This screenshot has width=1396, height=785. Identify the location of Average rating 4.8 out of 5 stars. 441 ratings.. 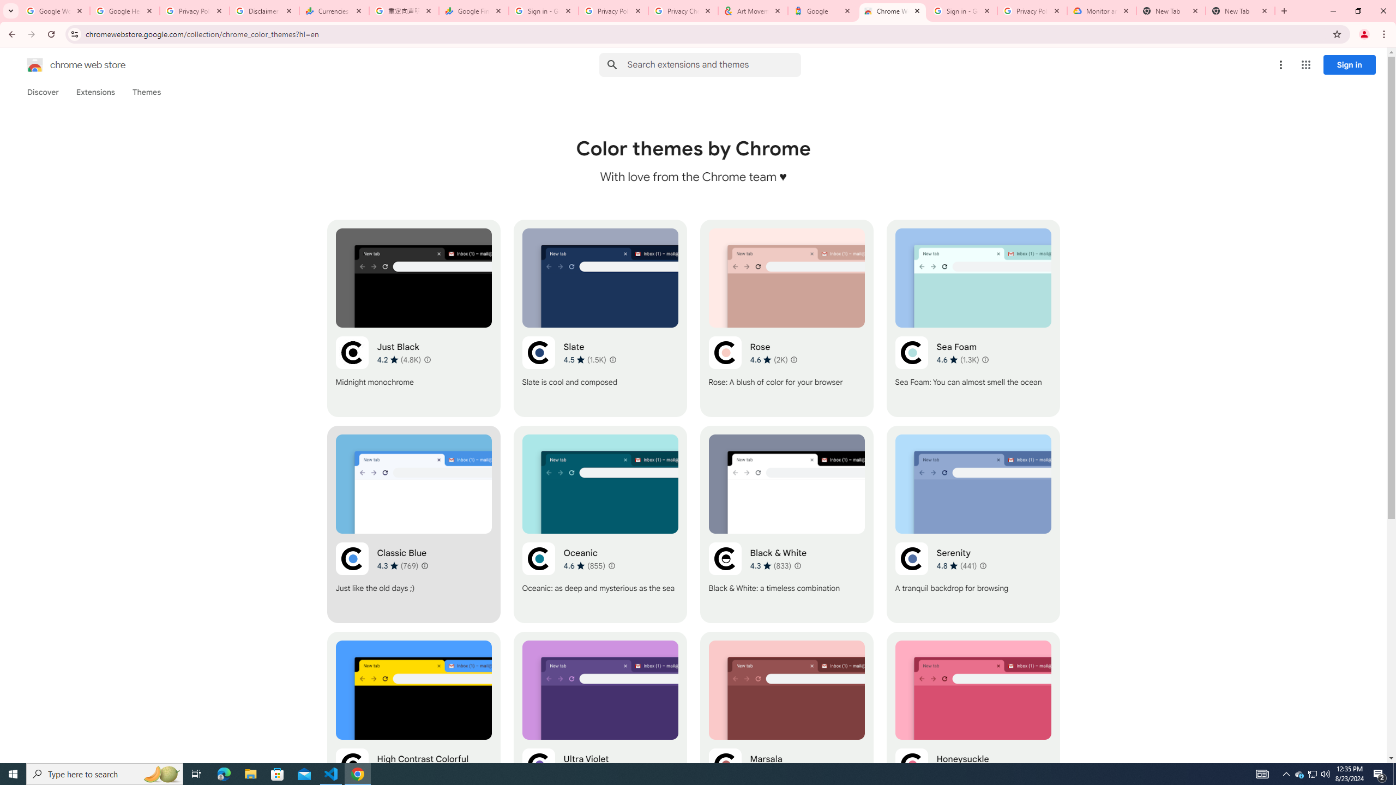
(956, 566).